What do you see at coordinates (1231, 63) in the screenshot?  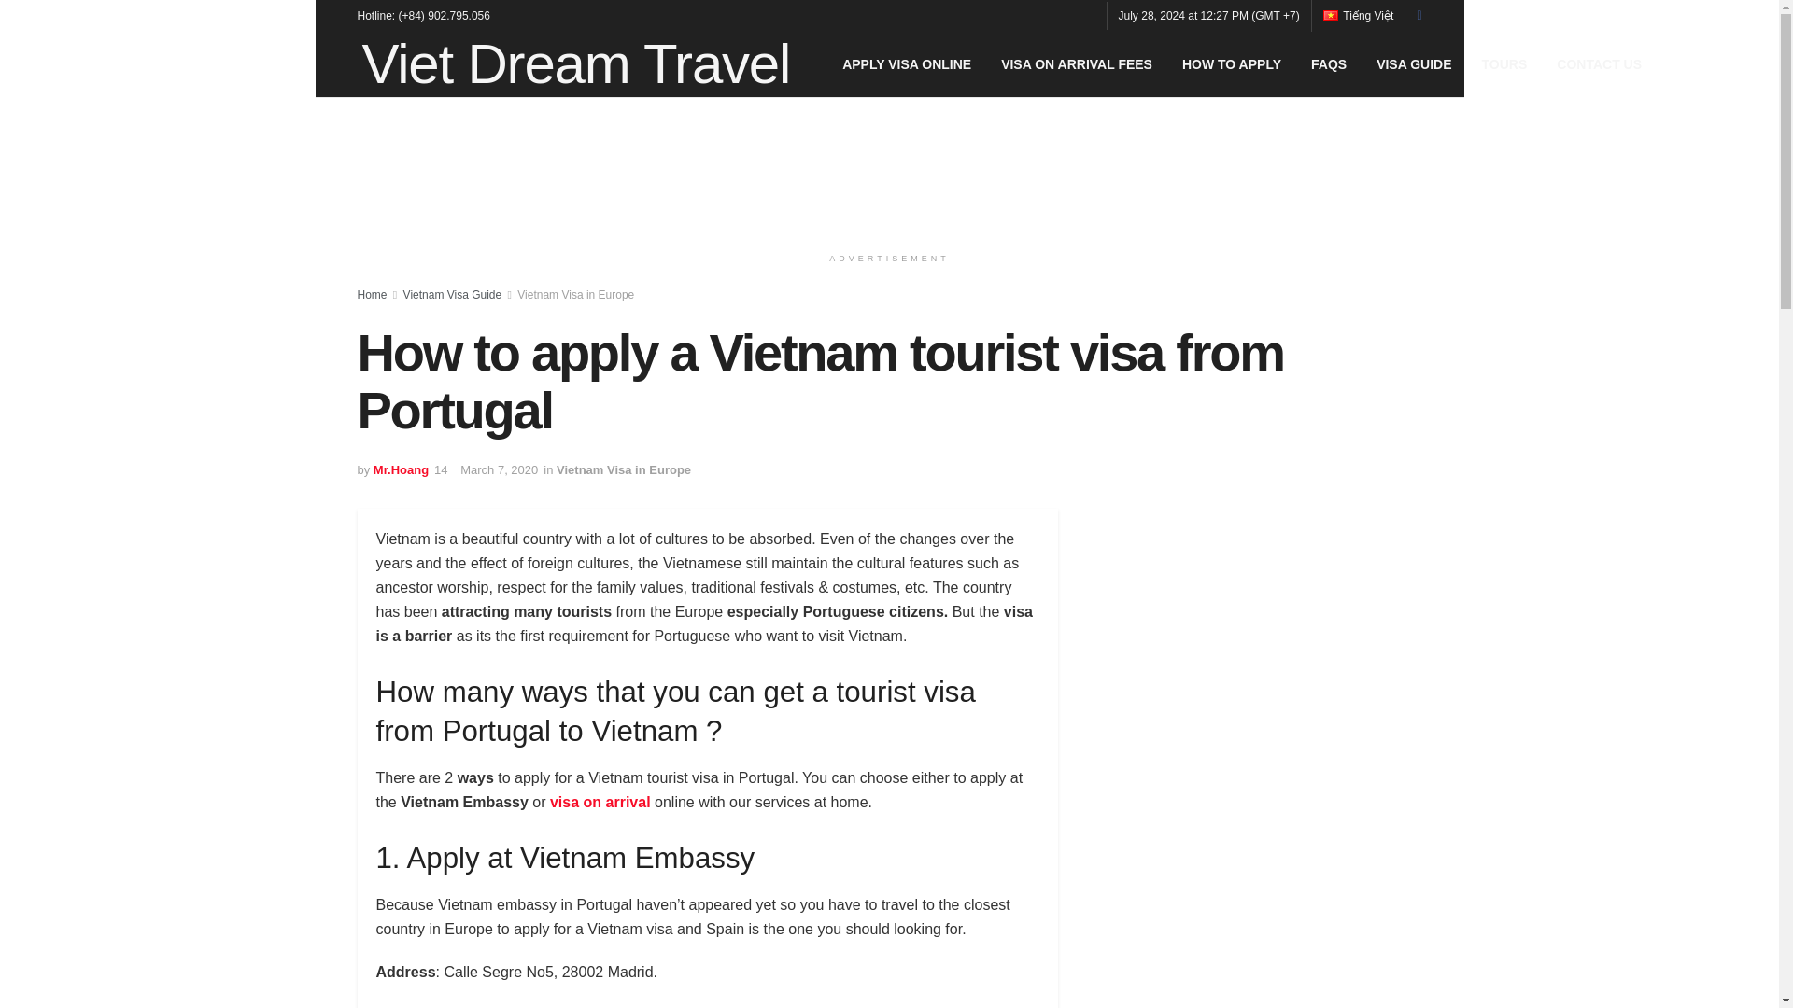 I see `HOW TO APPLY` at bounding box center [1231, 63].